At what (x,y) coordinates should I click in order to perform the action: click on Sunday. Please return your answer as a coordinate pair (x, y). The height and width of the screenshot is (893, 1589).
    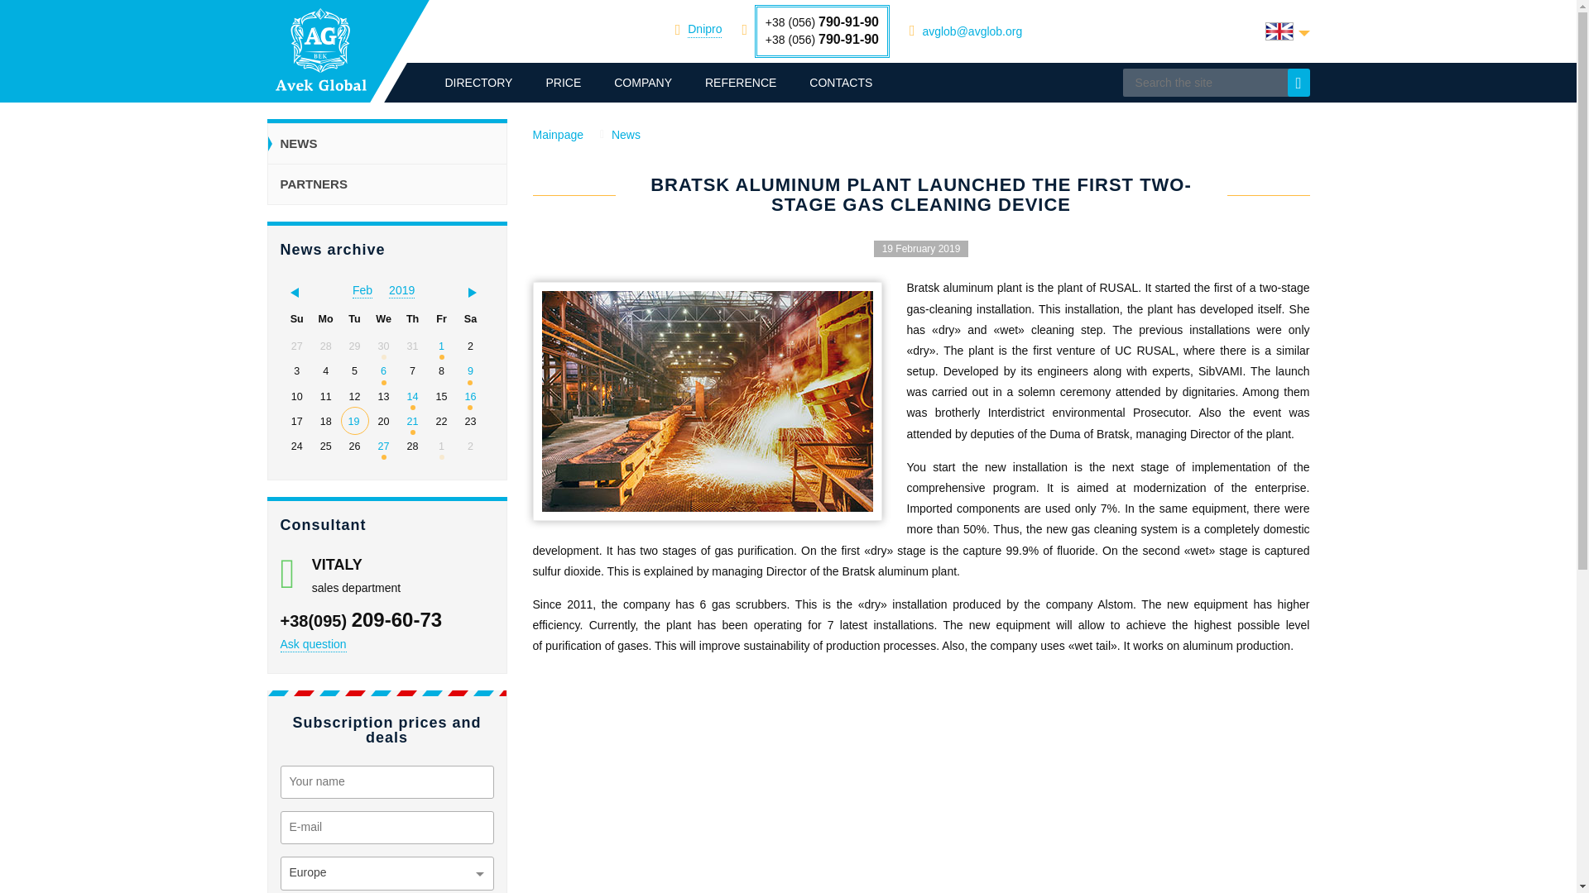
    Looking at the image, I should click on (296, 319).